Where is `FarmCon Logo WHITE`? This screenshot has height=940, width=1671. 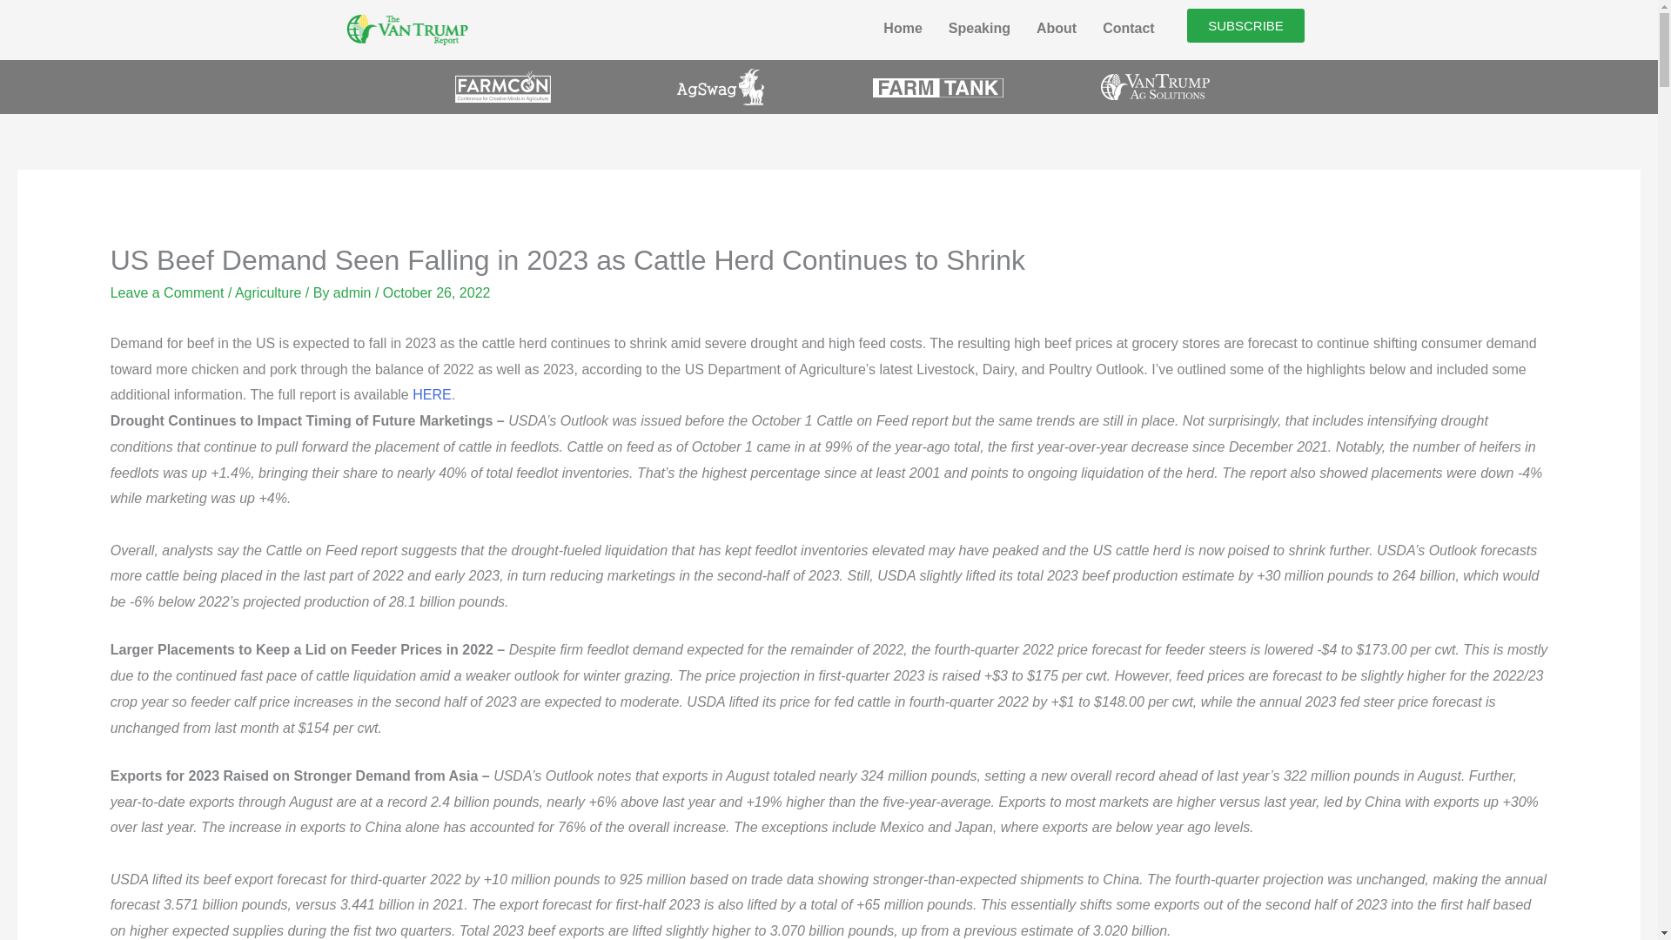
FarmCon Logo WHITE is located at coordinates (501, 86).